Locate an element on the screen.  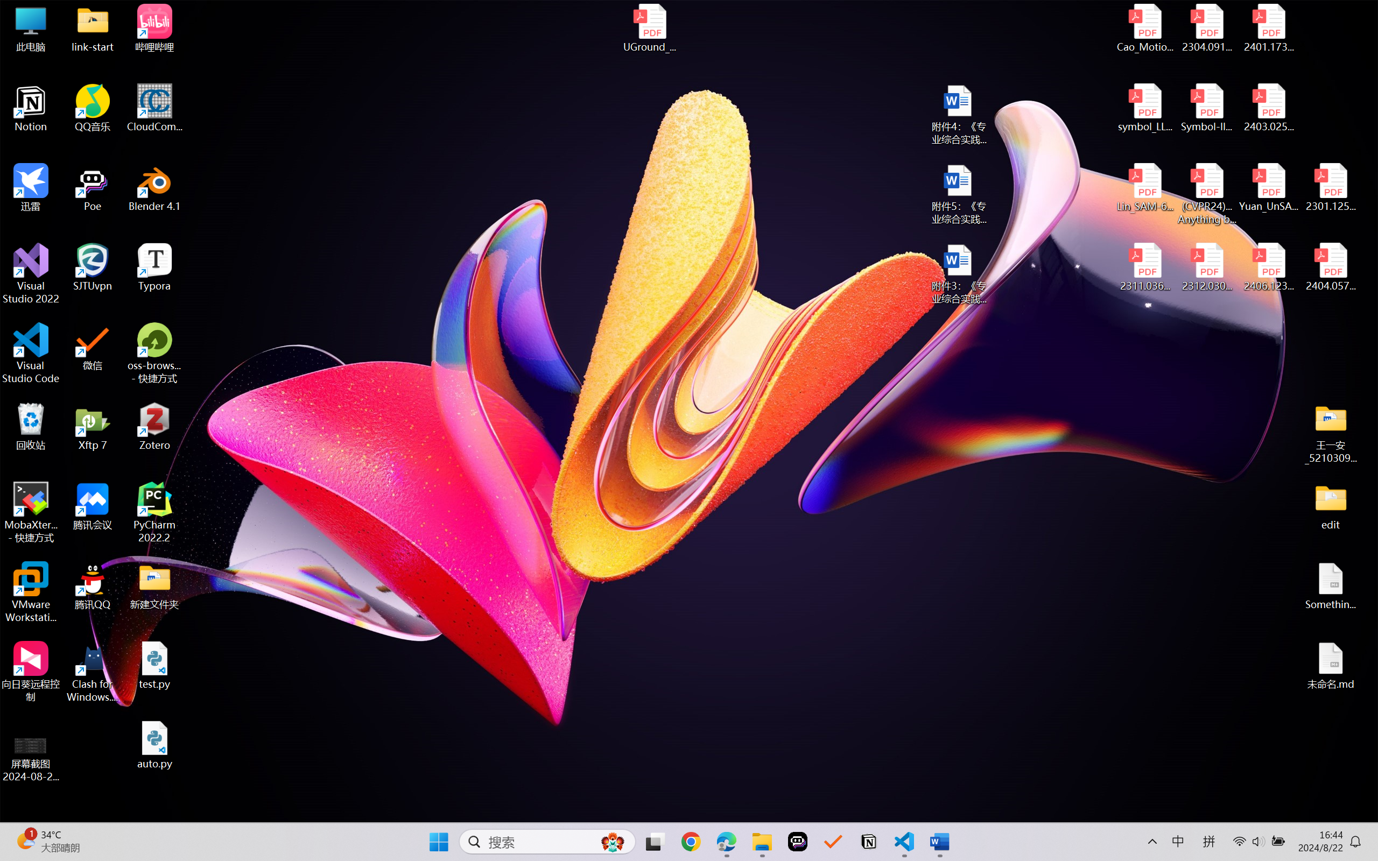
VMware Workstation Pro is located at coordinates (31, 592).